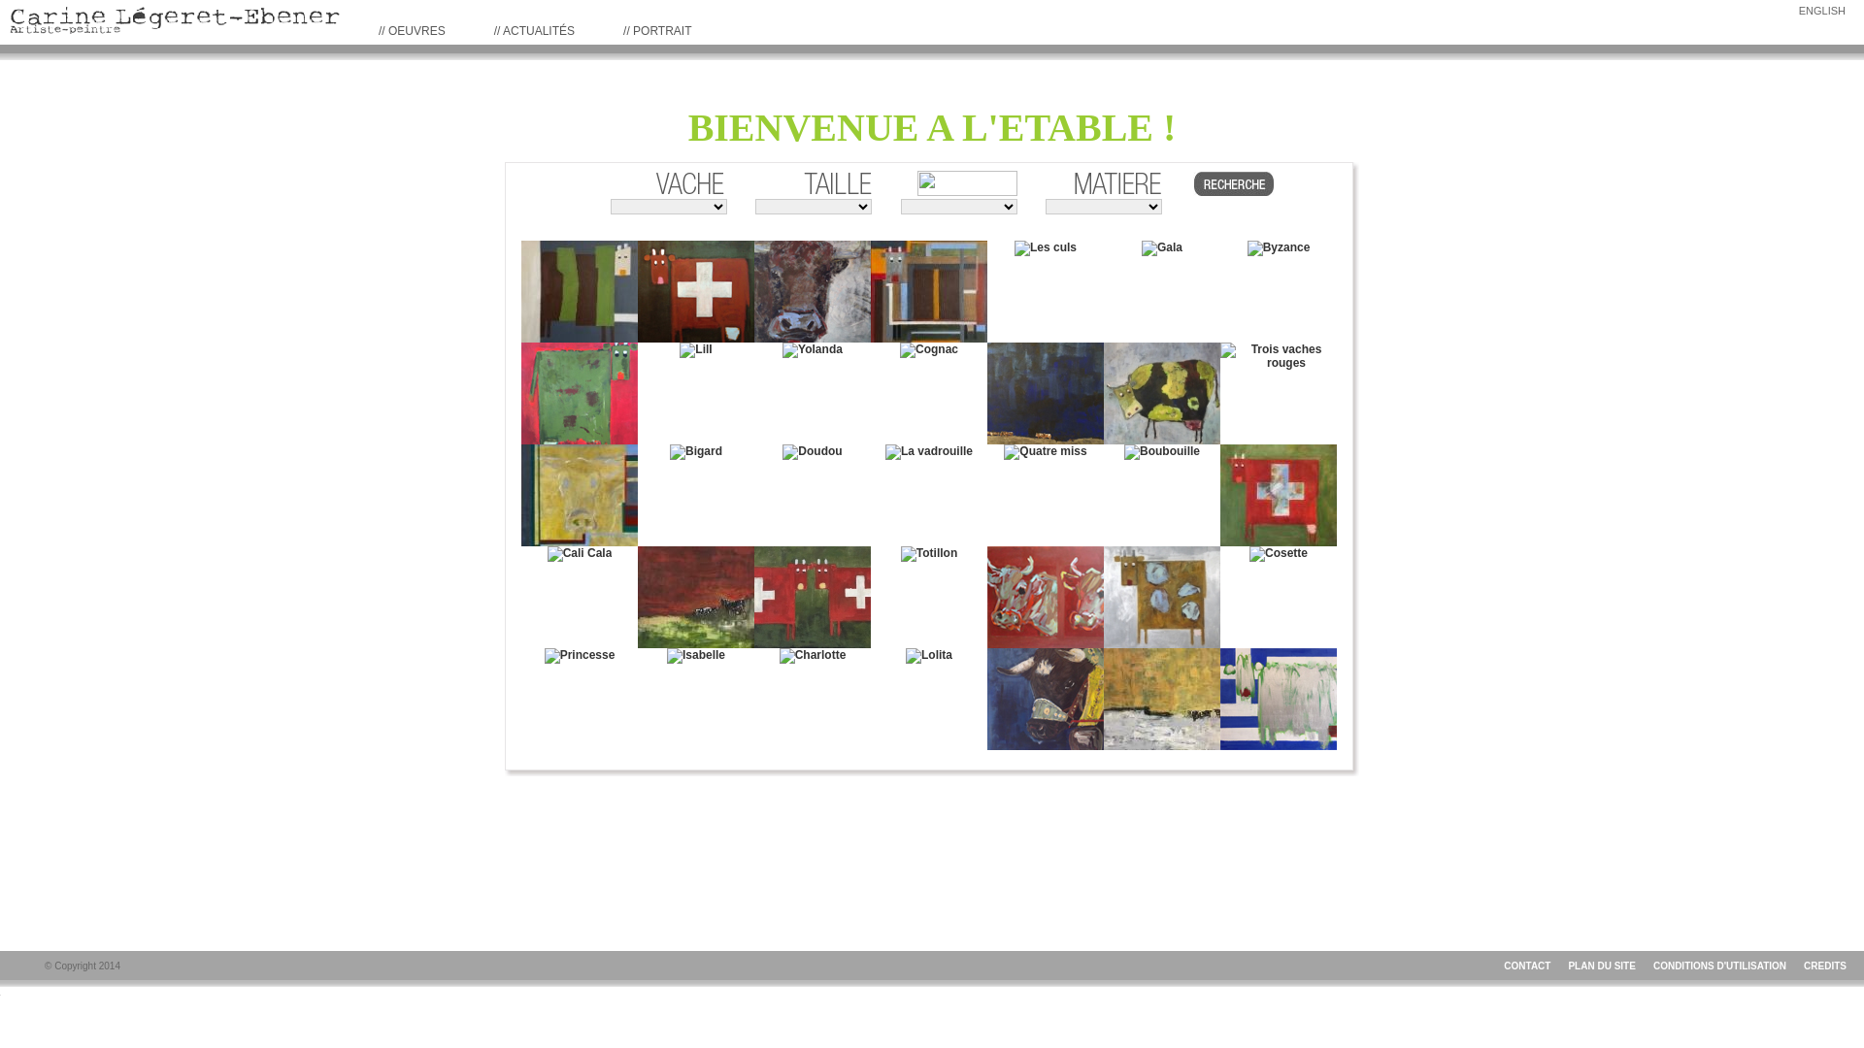  Describe the element at coordinates (696, 598) in the screenshot. I see `L'alpage` at that location.